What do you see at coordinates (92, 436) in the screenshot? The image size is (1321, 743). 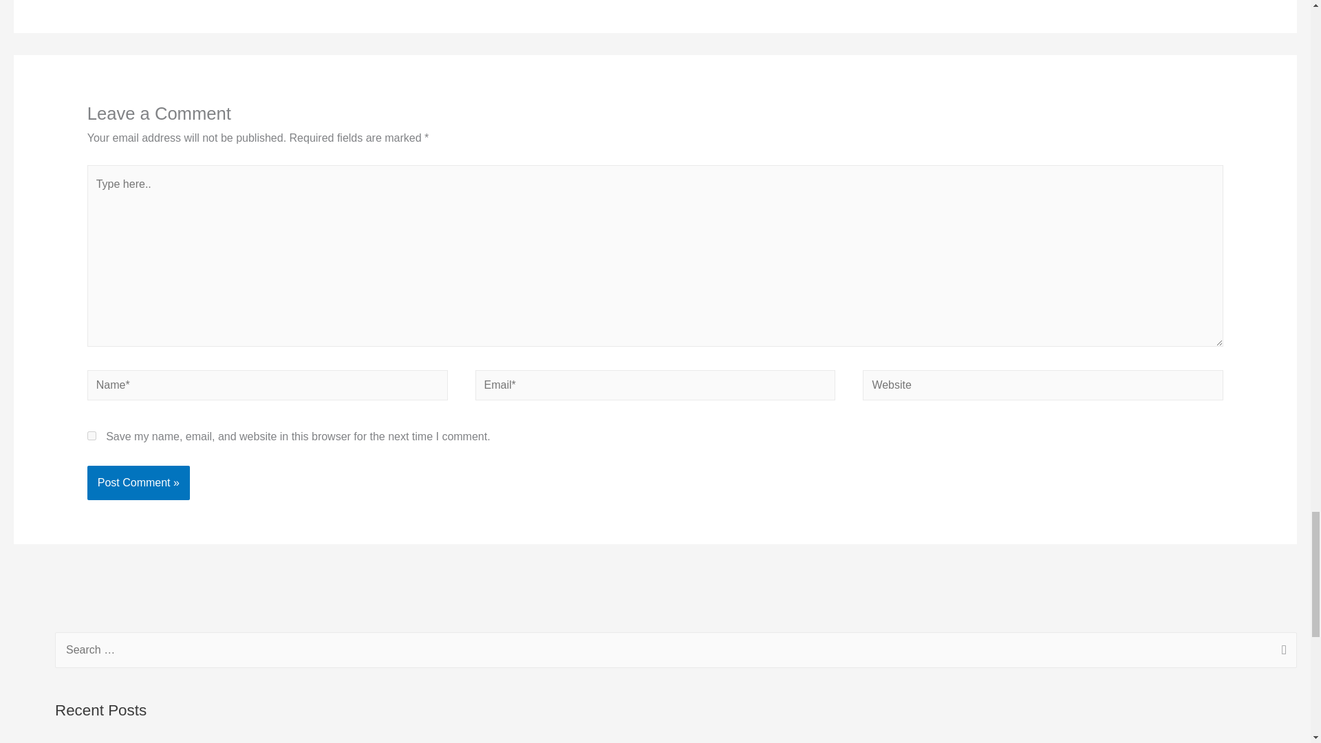 I see `yes` at bounding box center [92, 436].